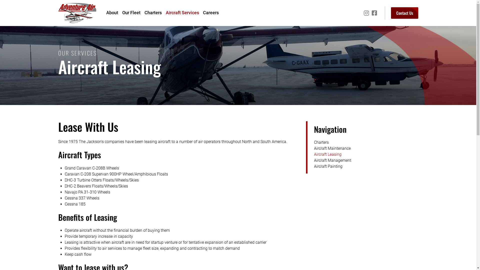 The image size is (480, 270). What do you see at coordinates (366, 154) in the screenshot?
I see `Aircraft Leasing` at bounding box center [366, 154].